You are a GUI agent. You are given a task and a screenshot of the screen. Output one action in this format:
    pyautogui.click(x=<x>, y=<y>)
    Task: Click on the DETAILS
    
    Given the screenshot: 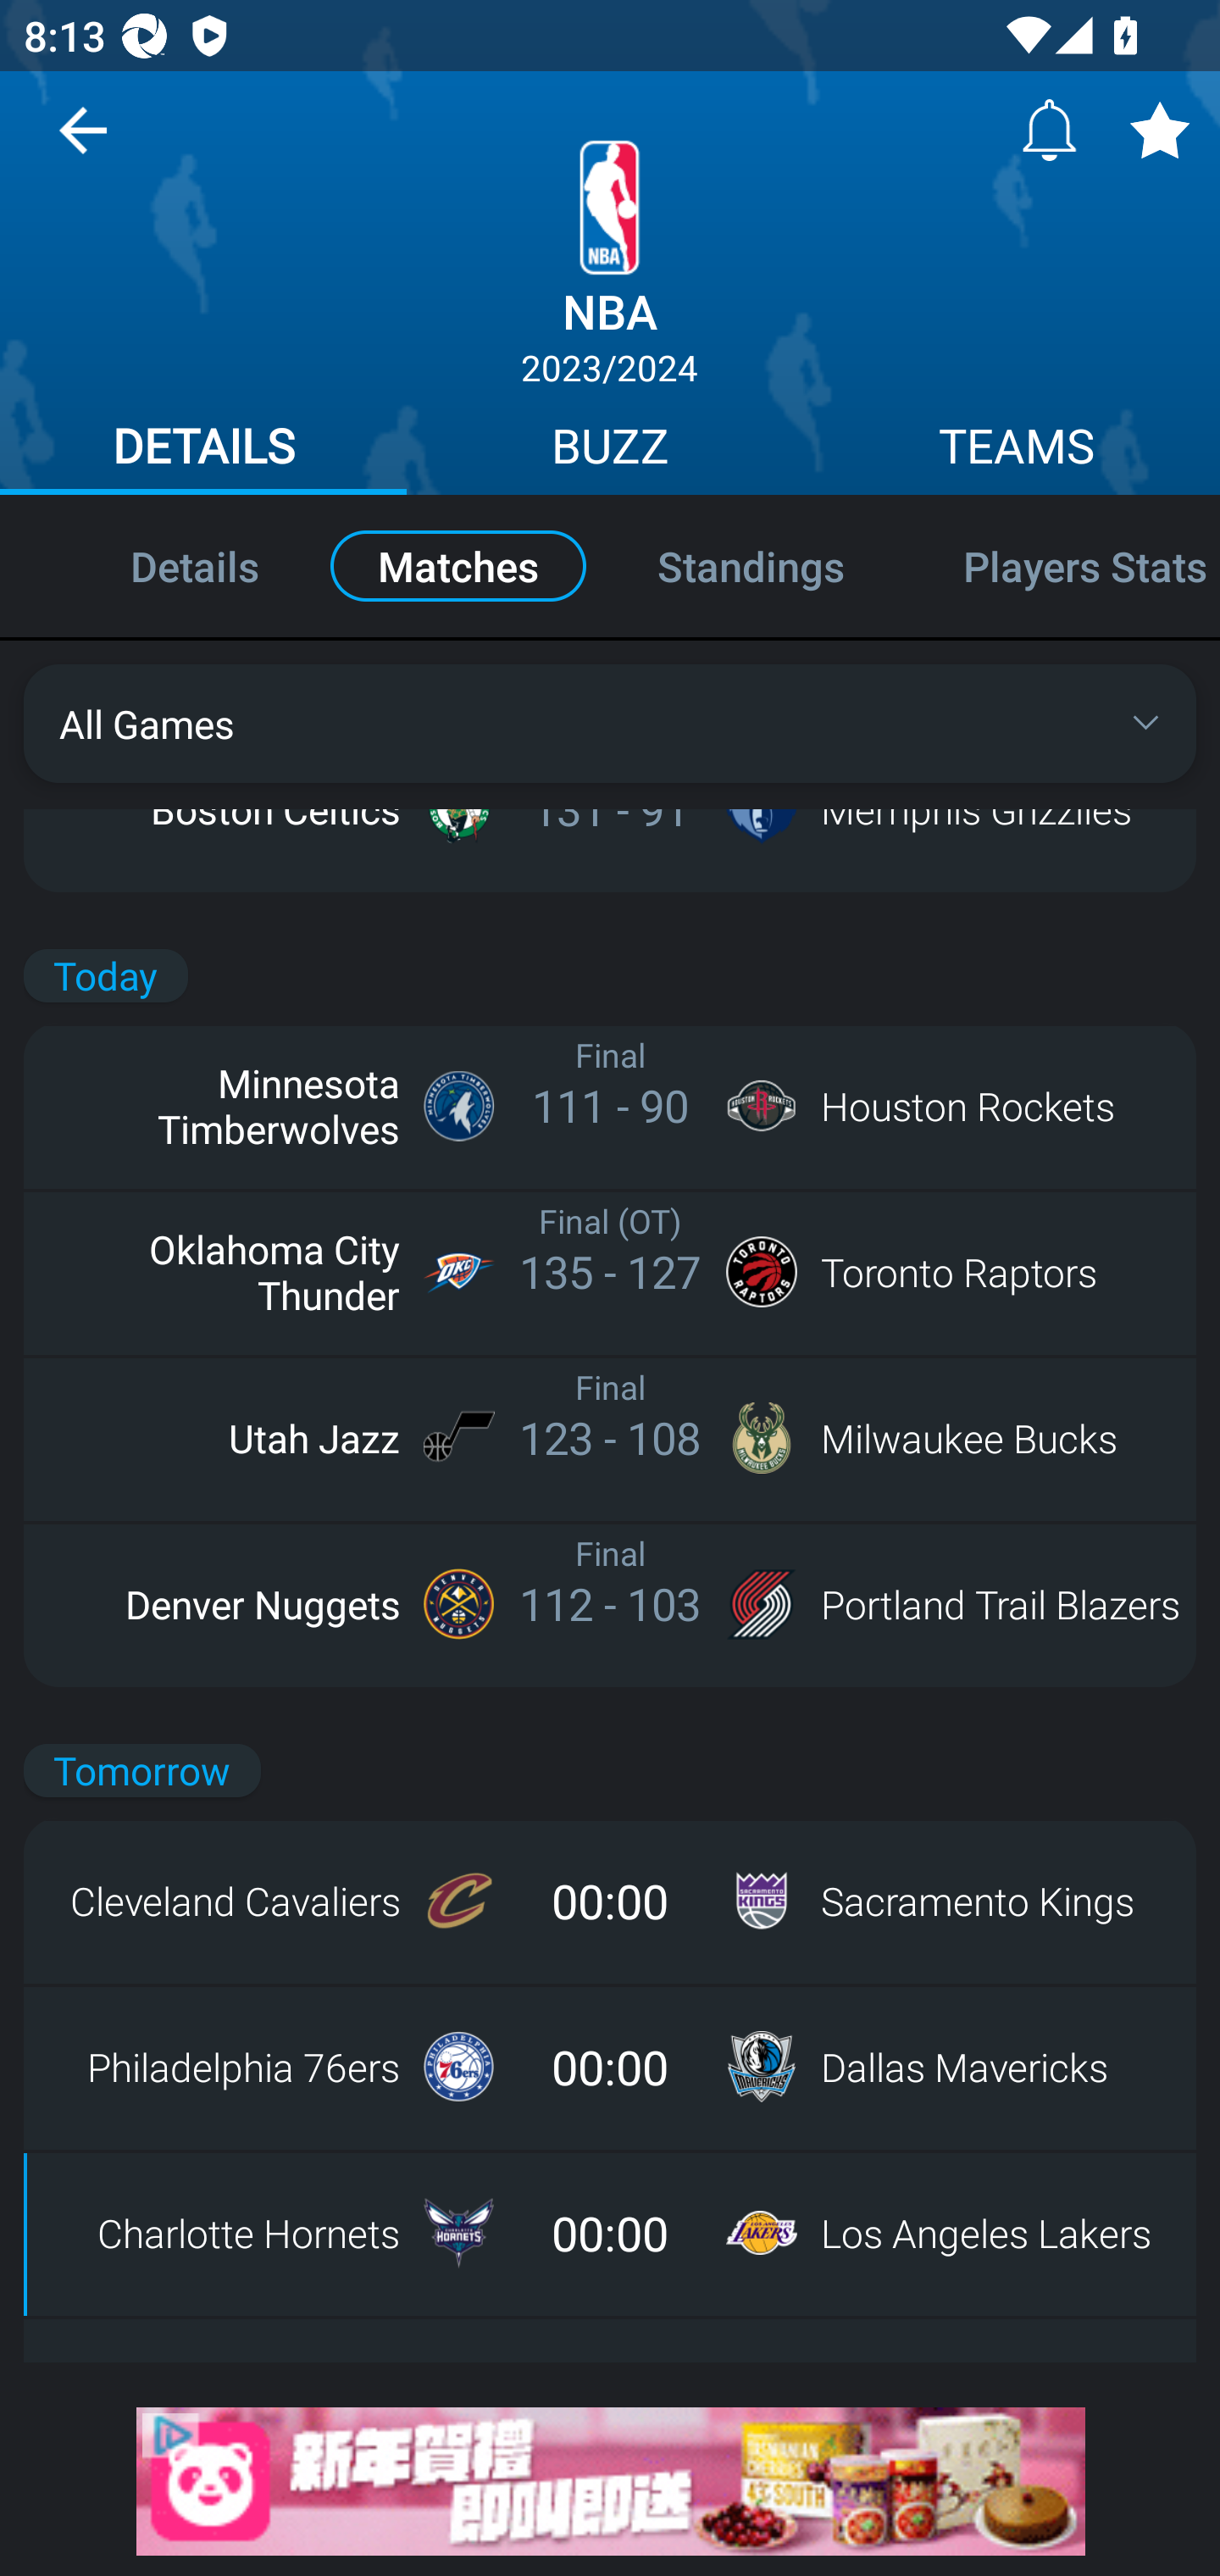 What is the action you would take?
    pyautogui.click(x=203, y=451)
    